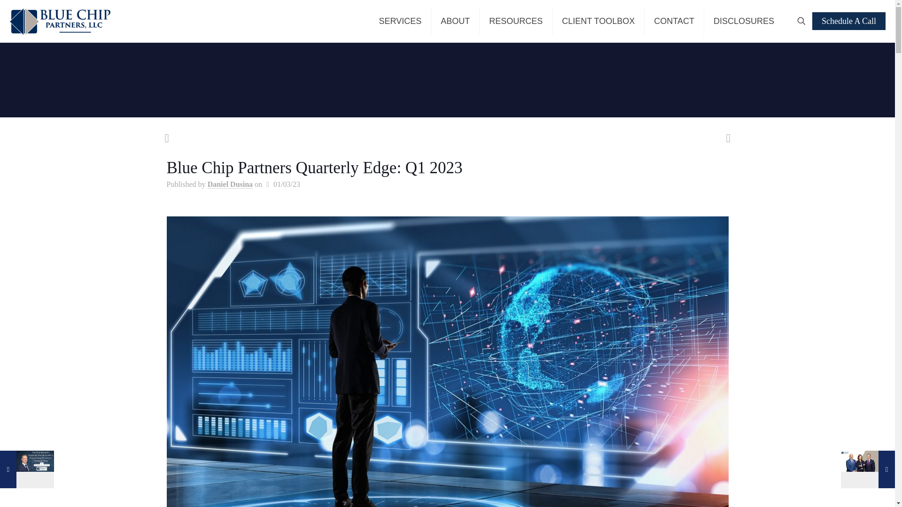 The height and width of the screenshot is (507, 902). What do you see at coordinates (744, 21) in the screenshot?
I see `DISCLOSURES` at bounding box center [744, 21].